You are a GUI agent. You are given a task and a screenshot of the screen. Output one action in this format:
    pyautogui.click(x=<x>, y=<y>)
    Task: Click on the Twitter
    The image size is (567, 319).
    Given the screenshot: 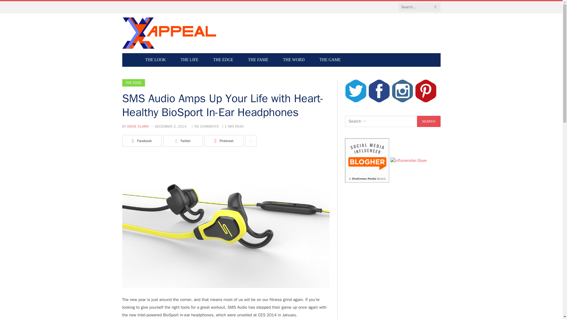 What is the action you would take?
    pyautogui.click(x=183, y=141)
    